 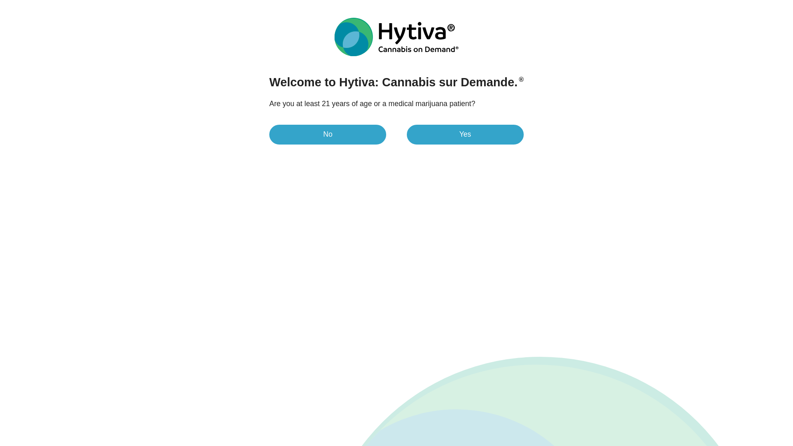 What do you see at coordinates (572, 182) in the screenshot?
I see `View All Cooking Articles` at bounding box center [572, 182].